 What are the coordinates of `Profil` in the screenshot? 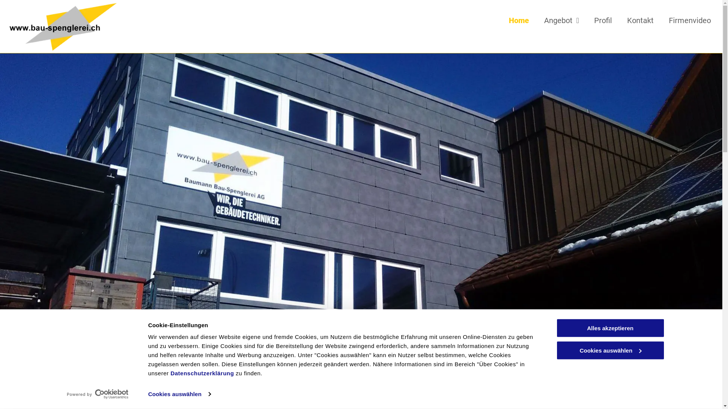 It's located at (603, 20).